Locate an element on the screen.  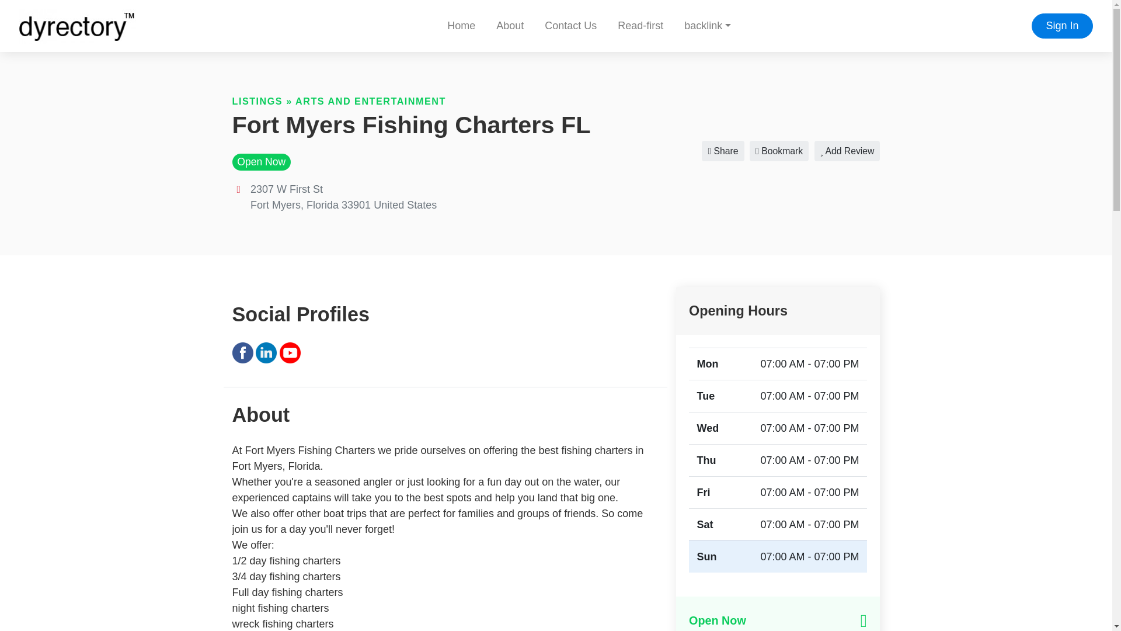
Home is located at coordinates (461, 26).